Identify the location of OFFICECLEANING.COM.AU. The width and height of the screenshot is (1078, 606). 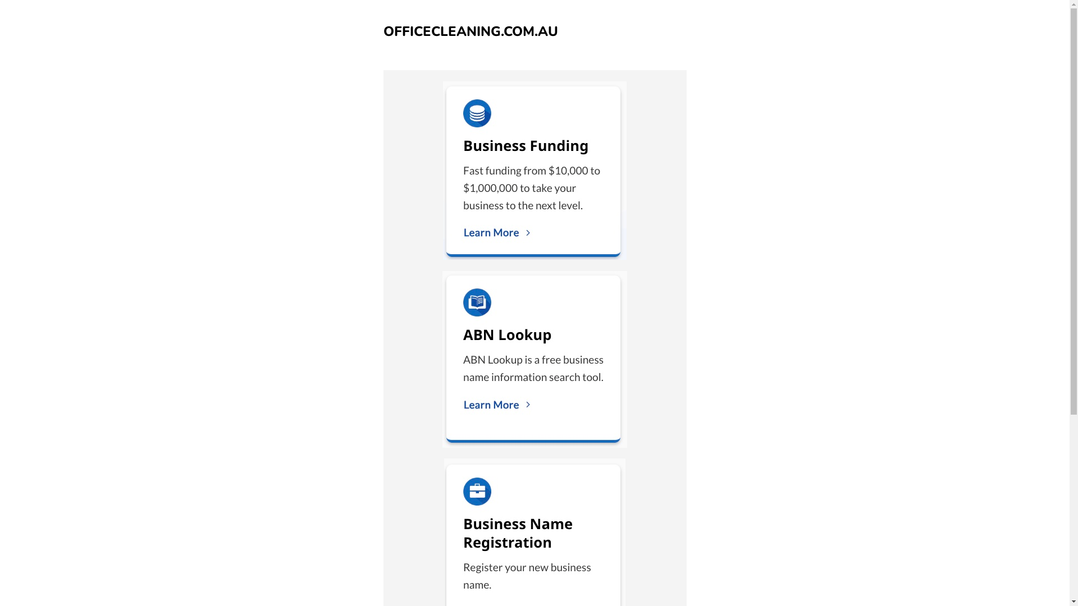
(471, 31).